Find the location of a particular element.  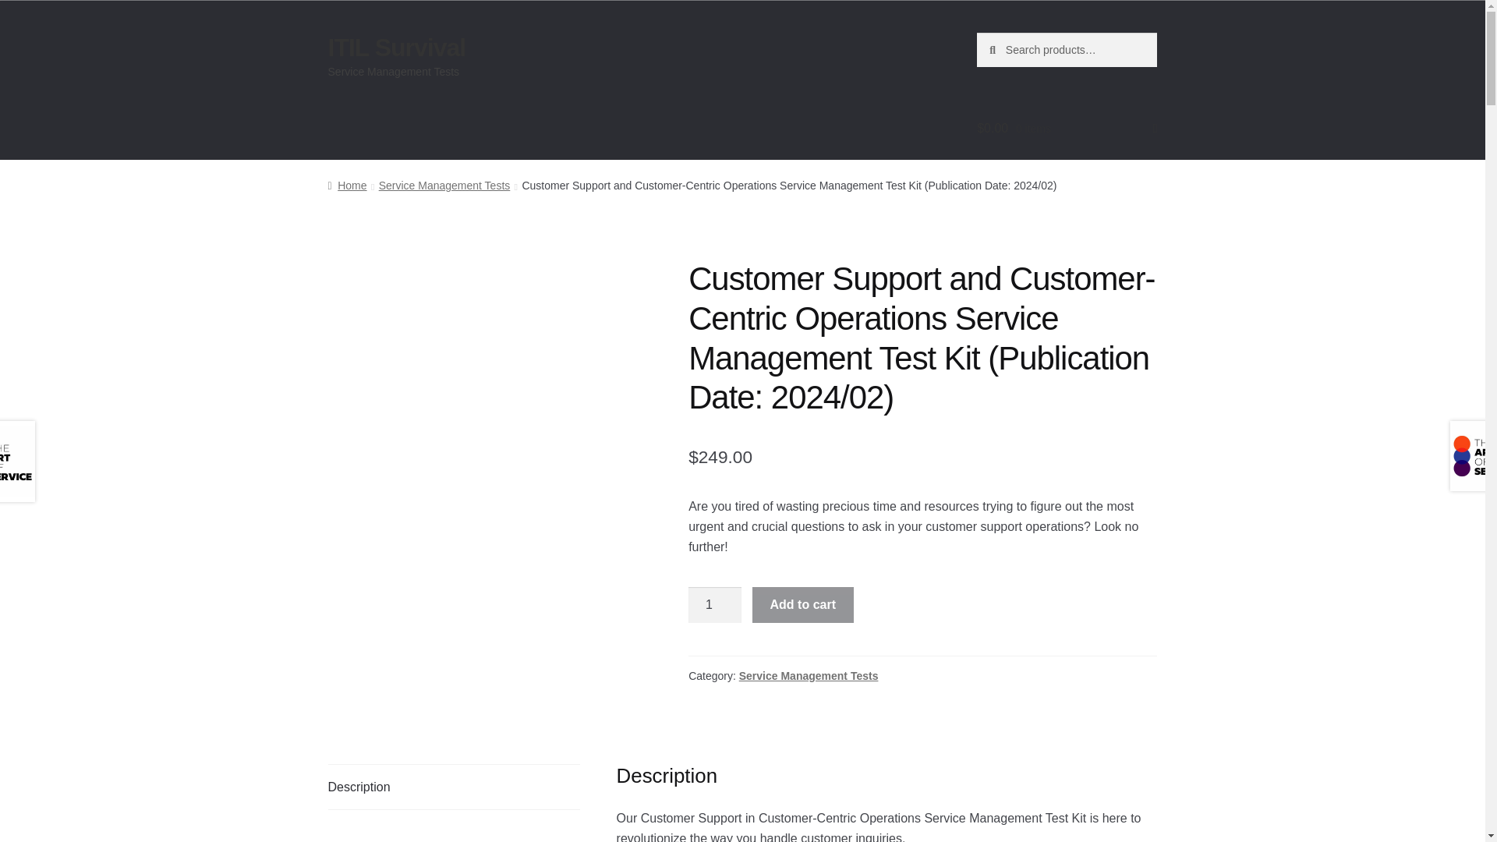

Service Management Tests is located at coordinates (809, 675).